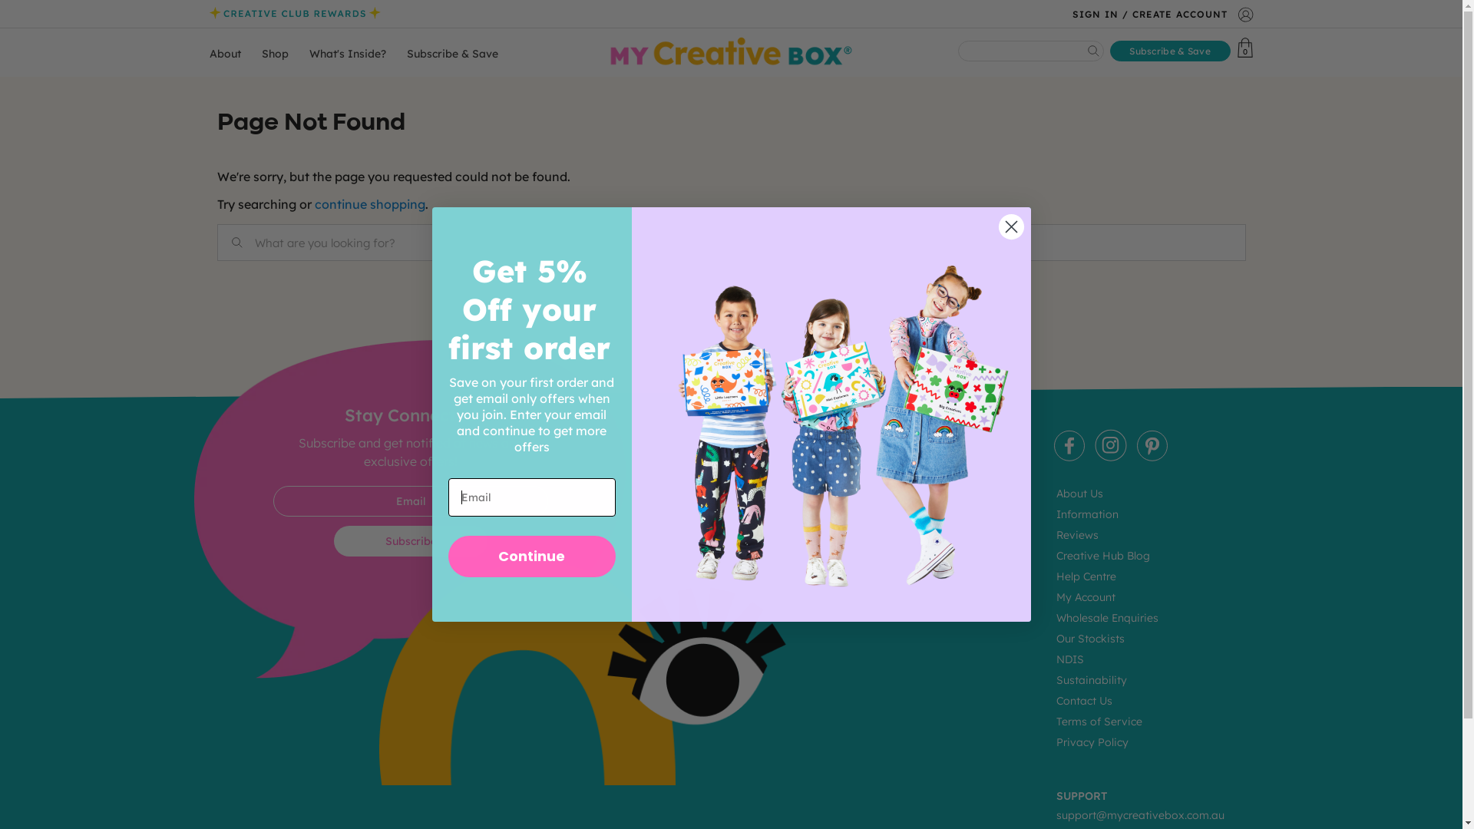  What do you see at coordinates (1115, 672) in the screenshot?
I see `CAD` at bounding box center [1115, 672].